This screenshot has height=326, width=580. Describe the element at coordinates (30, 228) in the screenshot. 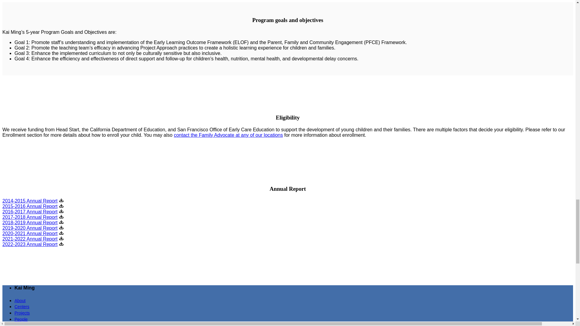

I see `2019-2020 Annual Report` at that location.